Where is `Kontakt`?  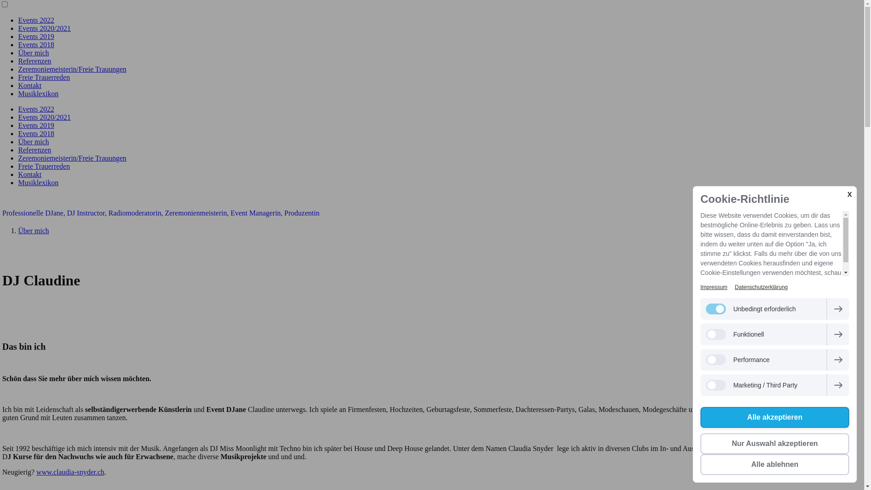
Kontakt is located at coordinates (30, 174).